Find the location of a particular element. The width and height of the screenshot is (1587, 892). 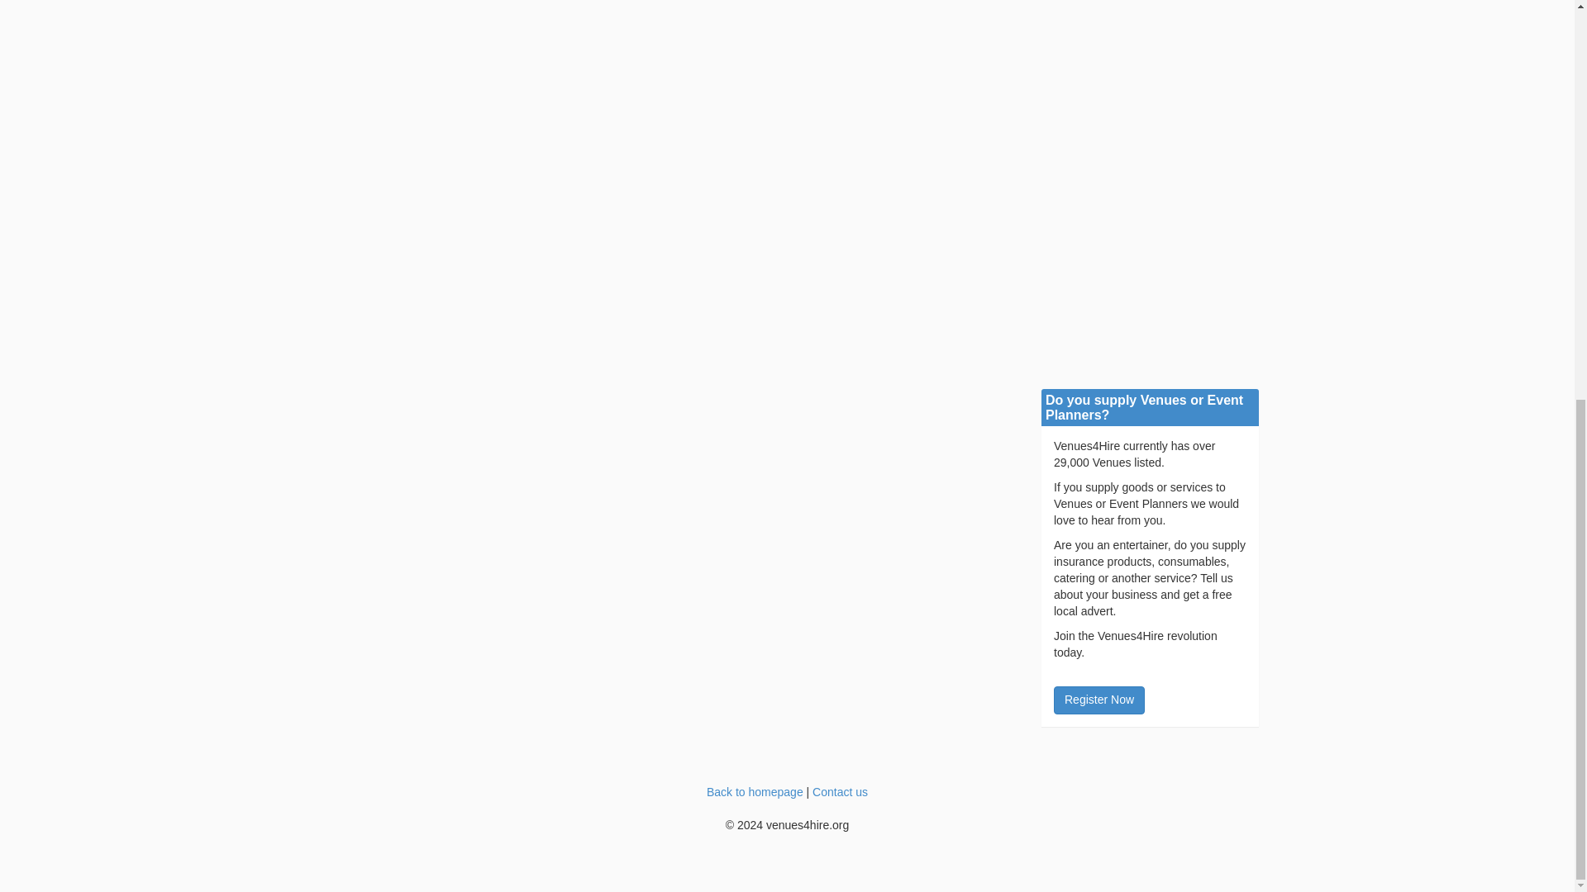

Contact us is located at coordinates (840, 791).